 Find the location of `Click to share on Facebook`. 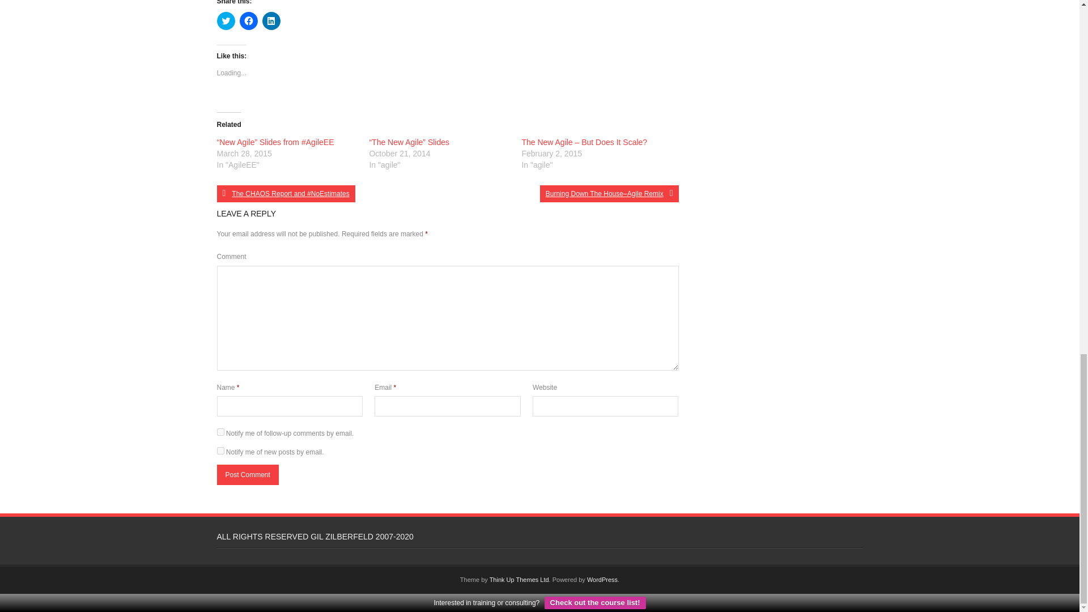

Click to share on Facebook is located at coordinates (248, 20).